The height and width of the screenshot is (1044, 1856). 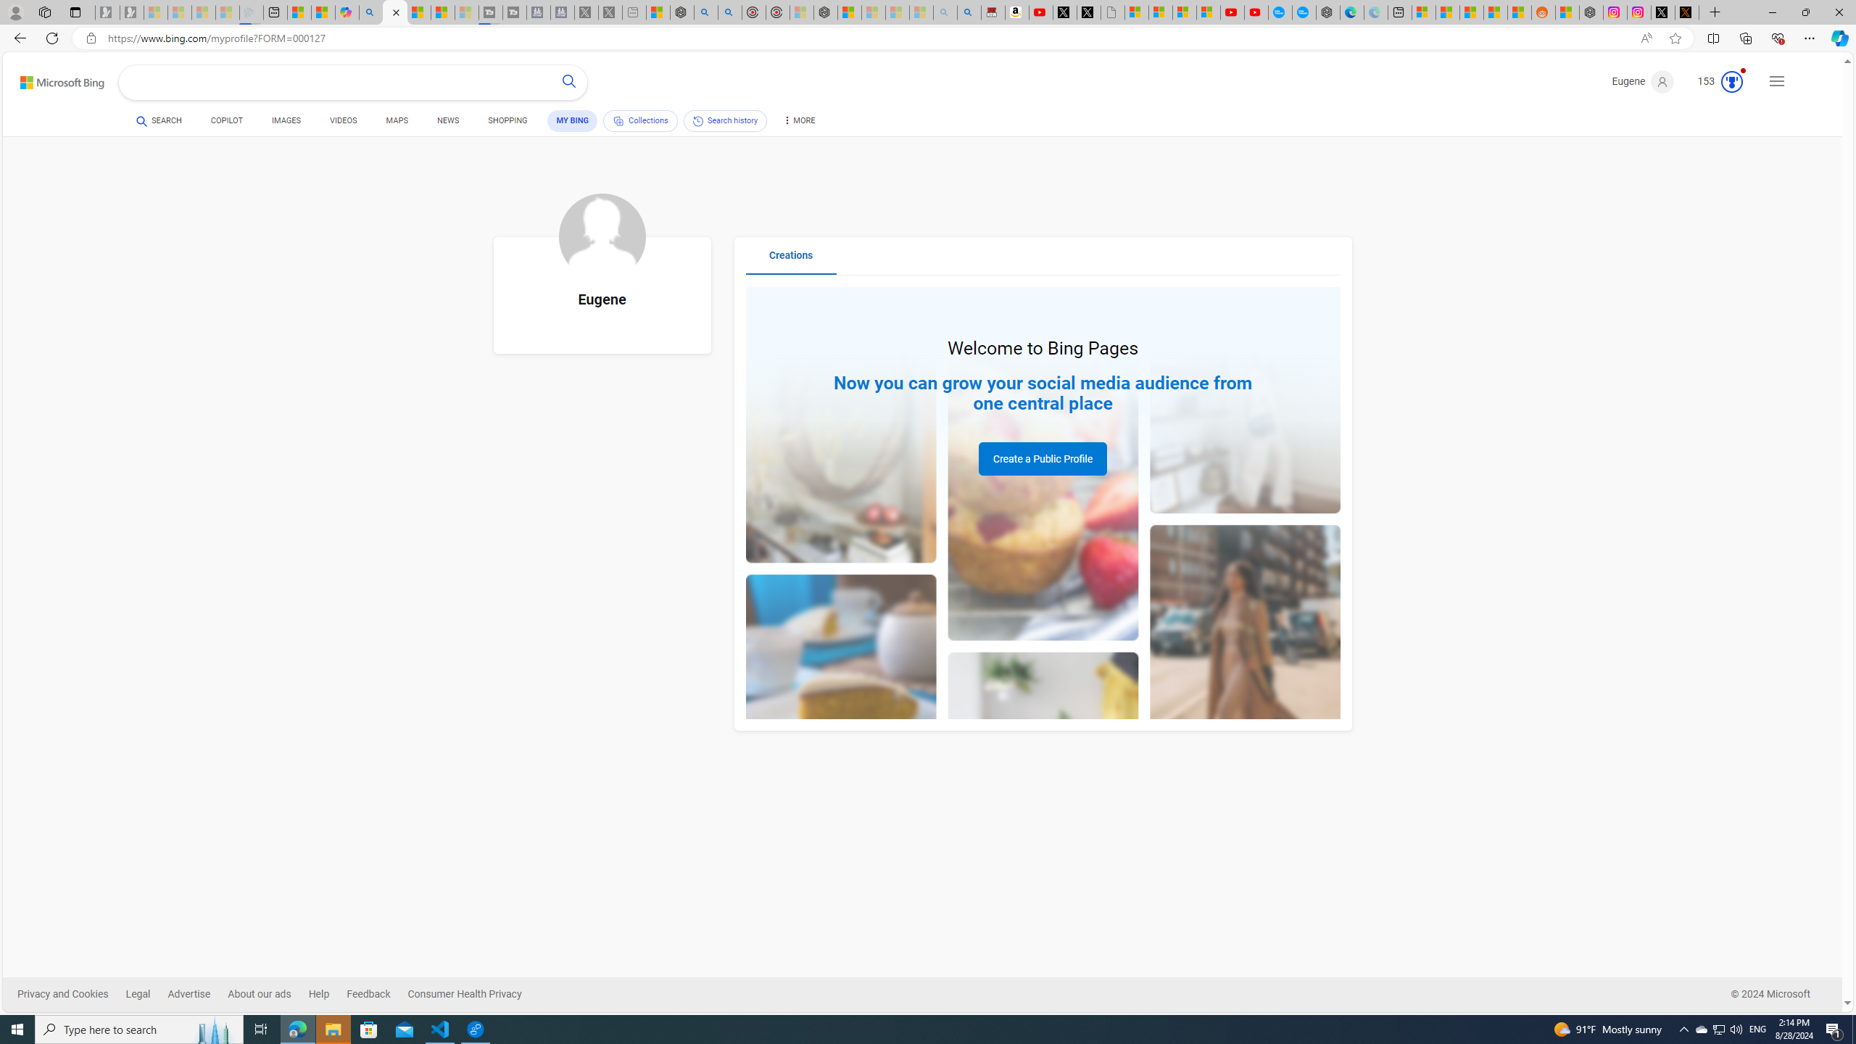 I want to click on Day 1: Arriving in Yemen (surreal to be here) - YouTube, so click(x=1041, y=12).